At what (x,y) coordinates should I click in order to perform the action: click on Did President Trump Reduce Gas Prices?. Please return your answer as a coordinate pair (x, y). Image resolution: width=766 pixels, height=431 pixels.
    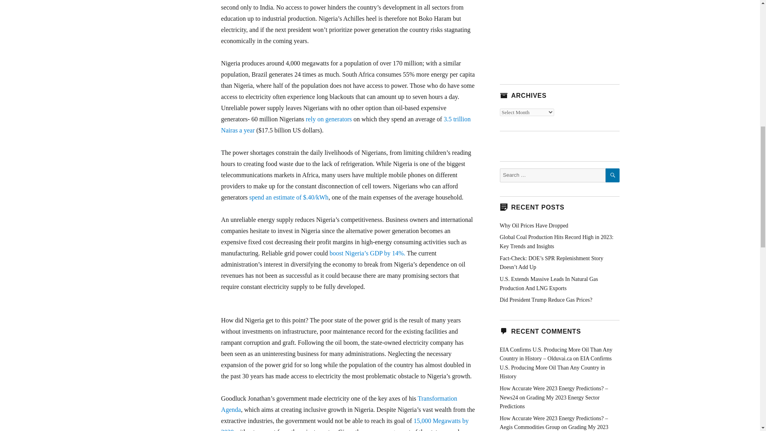
    Looking at the image, I should click on (546, 300).